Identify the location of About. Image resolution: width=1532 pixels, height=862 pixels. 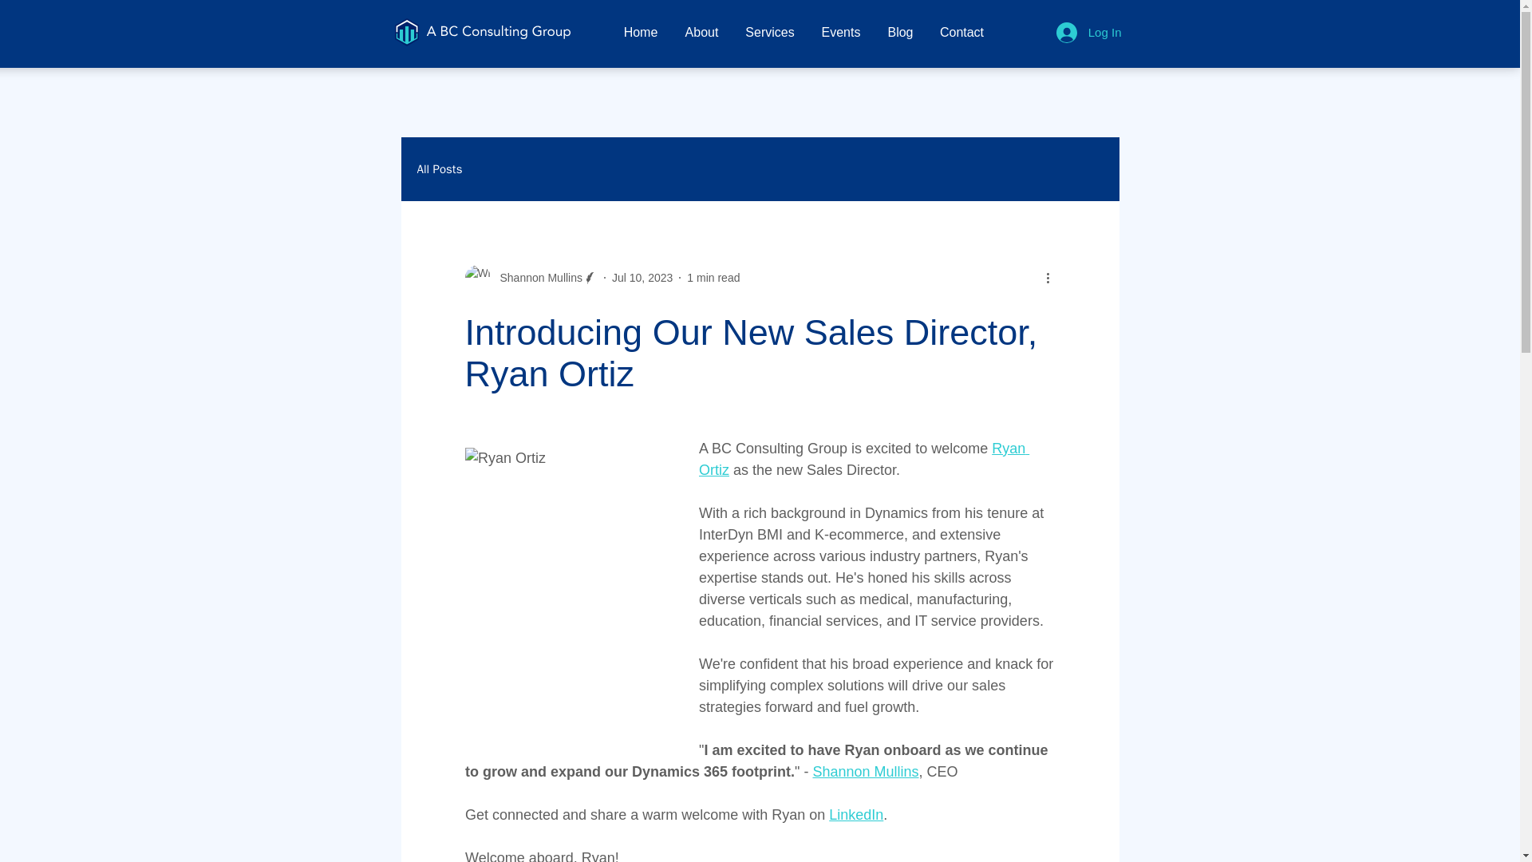
(702, 32).